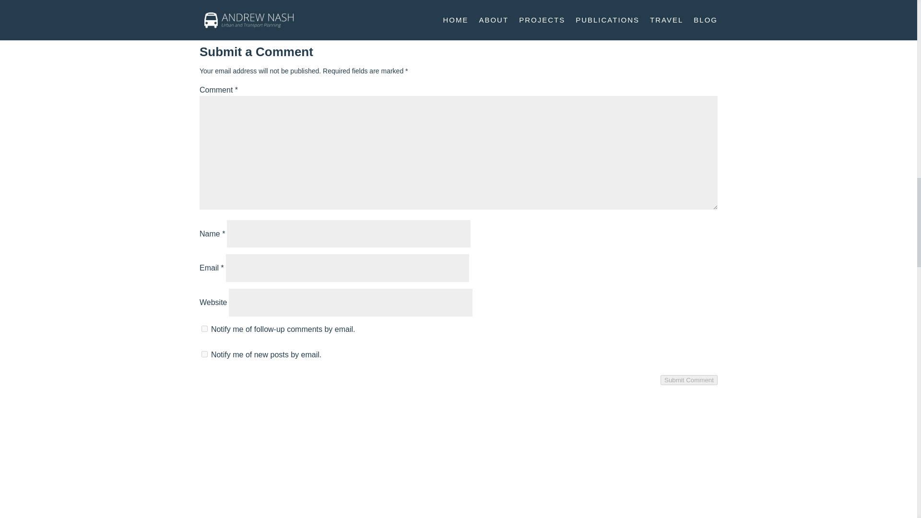  What do you see at coordinates (689, 380) in the screenshot?
I see `Submit Comment` at bounding box center [689, 380].